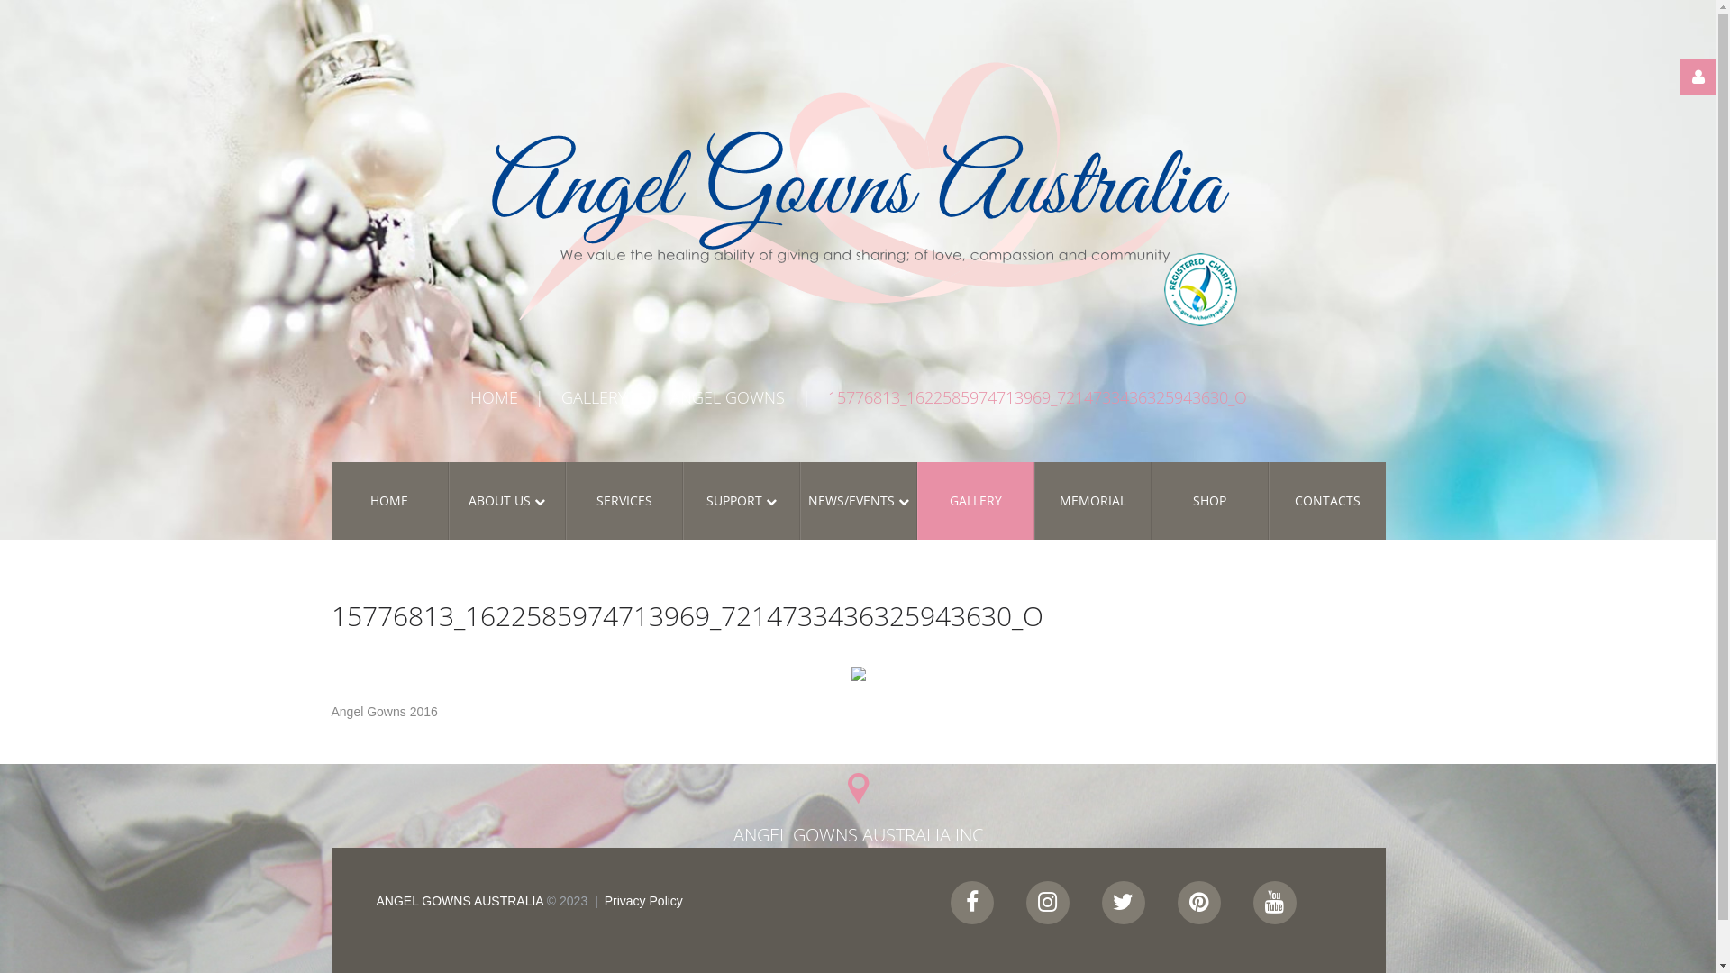 Image resolution: width=1730 pixels, height=973 pixels. What do you see at coordinates (728, 397) in the screenshot?
I see `ANGEL GOWNS` at bounding box center [728, 397].